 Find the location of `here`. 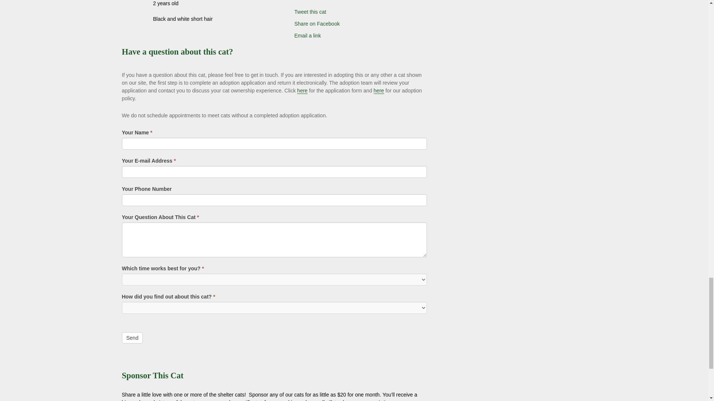

here is located at coordinates (302, 91).